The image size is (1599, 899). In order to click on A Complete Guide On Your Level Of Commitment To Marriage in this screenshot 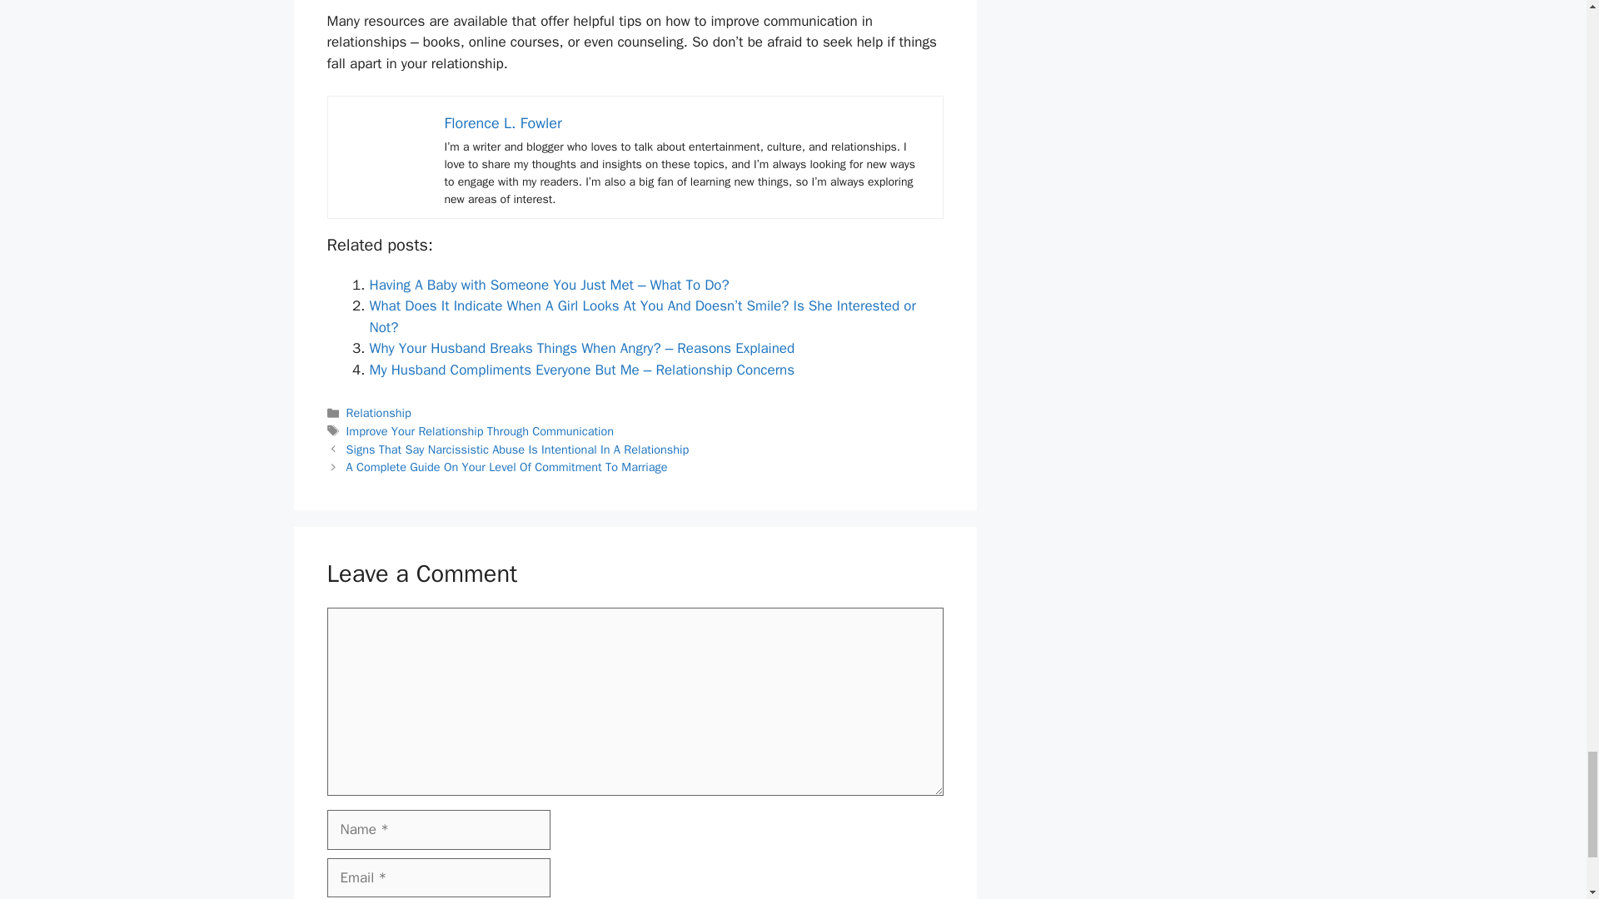, I will do `click(507, 466)`.